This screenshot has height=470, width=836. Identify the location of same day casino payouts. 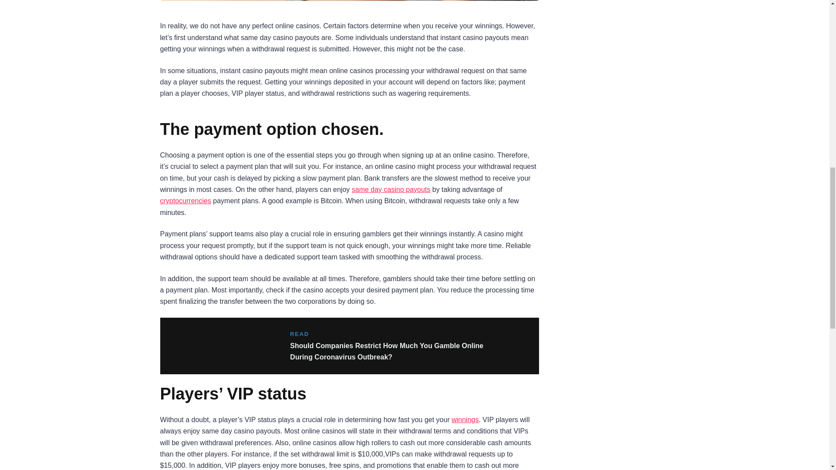
(391, 189).